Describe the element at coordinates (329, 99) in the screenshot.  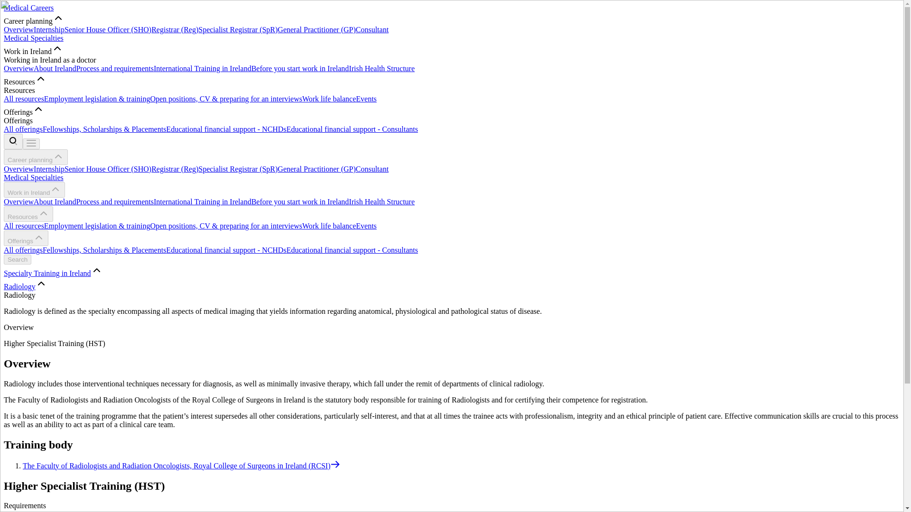
I see `Work life balance` at that location.